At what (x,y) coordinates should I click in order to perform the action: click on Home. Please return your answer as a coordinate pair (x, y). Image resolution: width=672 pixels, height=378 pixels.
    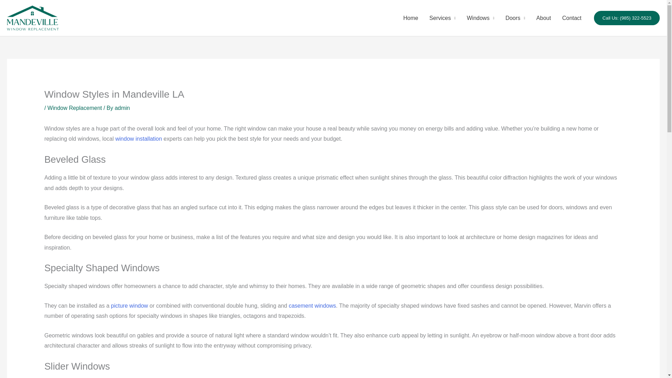
    Looking at the image, I should click on (411, 18).